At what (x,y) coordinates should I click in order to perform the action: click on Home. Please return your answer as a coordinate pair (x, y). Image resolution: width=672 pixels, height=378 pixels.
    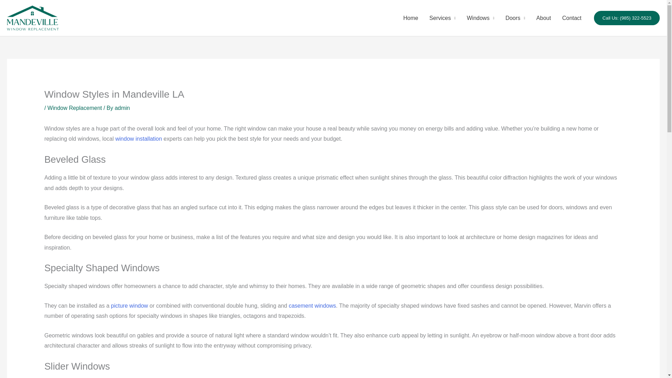
    Looking at the image, I should click on (411, 18).